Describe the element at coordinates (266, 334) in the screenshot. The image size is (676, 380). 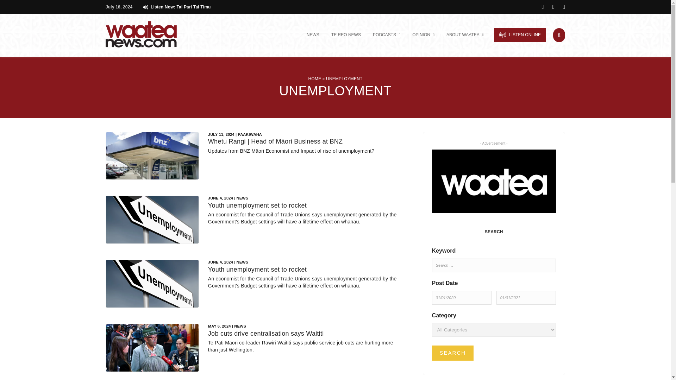
I see `Job cuts drive centralisation says Waititi` at that location.